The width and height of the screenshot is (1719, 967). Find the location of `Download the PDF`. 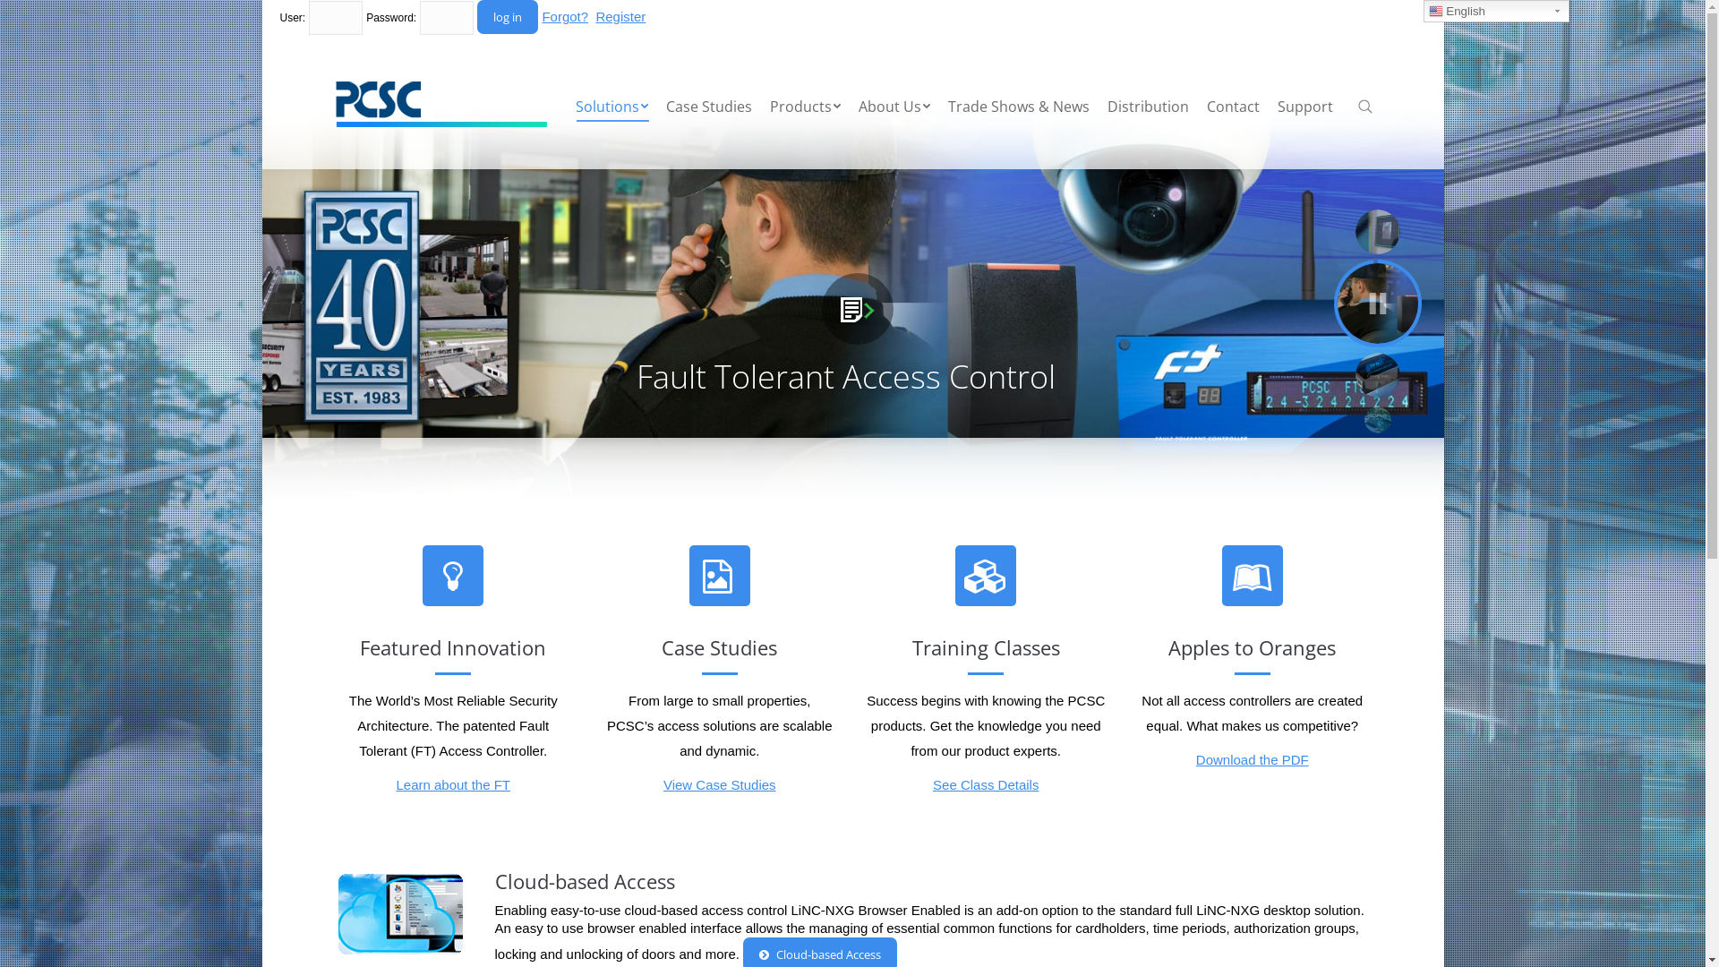

Download the PDF is located at coordinates (1253, 759).